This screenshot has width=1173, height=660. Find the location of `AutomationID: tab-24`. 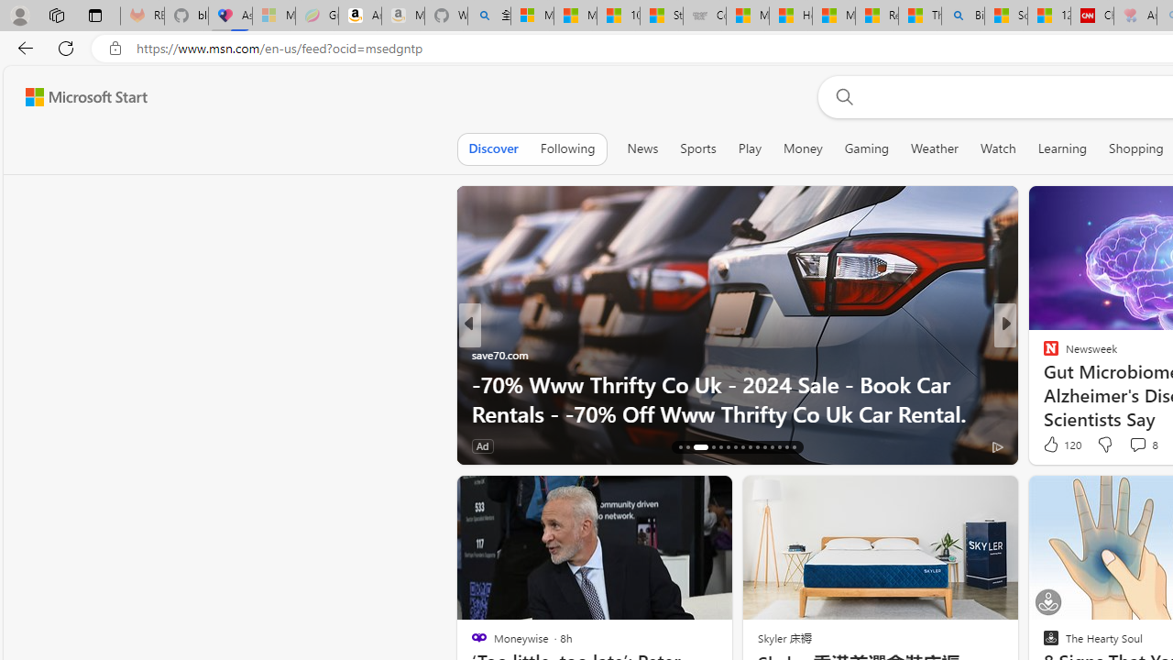

AutomationID: tab-24 is located at coordinates (750, 447).